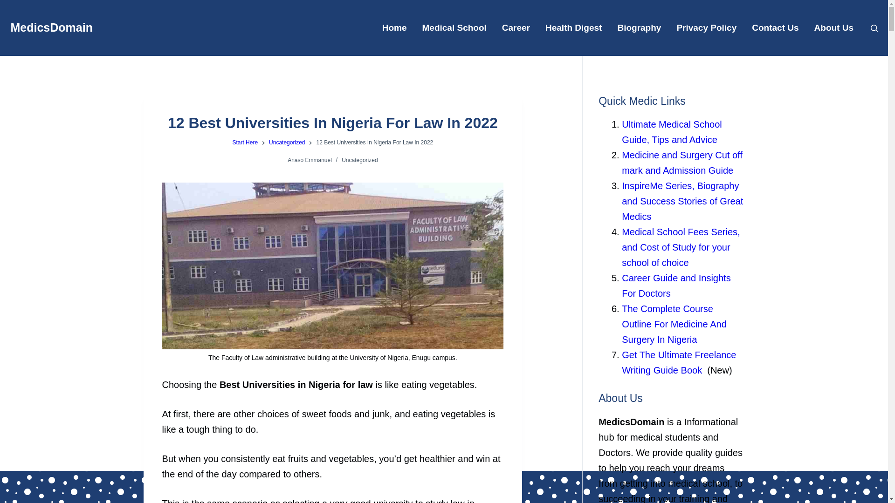 The image size is (895, 503). What do you see at coordinates (310, 160) in the screenshot?
I see `Anaso Emmanuel` at bounding box center [310, 160].